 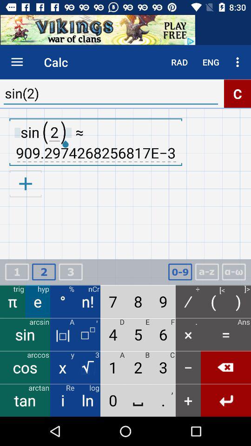 What do you see at coordinates (207, 272) in the screenshot?
I see `change keyboard` at bounding box center [207, 272].